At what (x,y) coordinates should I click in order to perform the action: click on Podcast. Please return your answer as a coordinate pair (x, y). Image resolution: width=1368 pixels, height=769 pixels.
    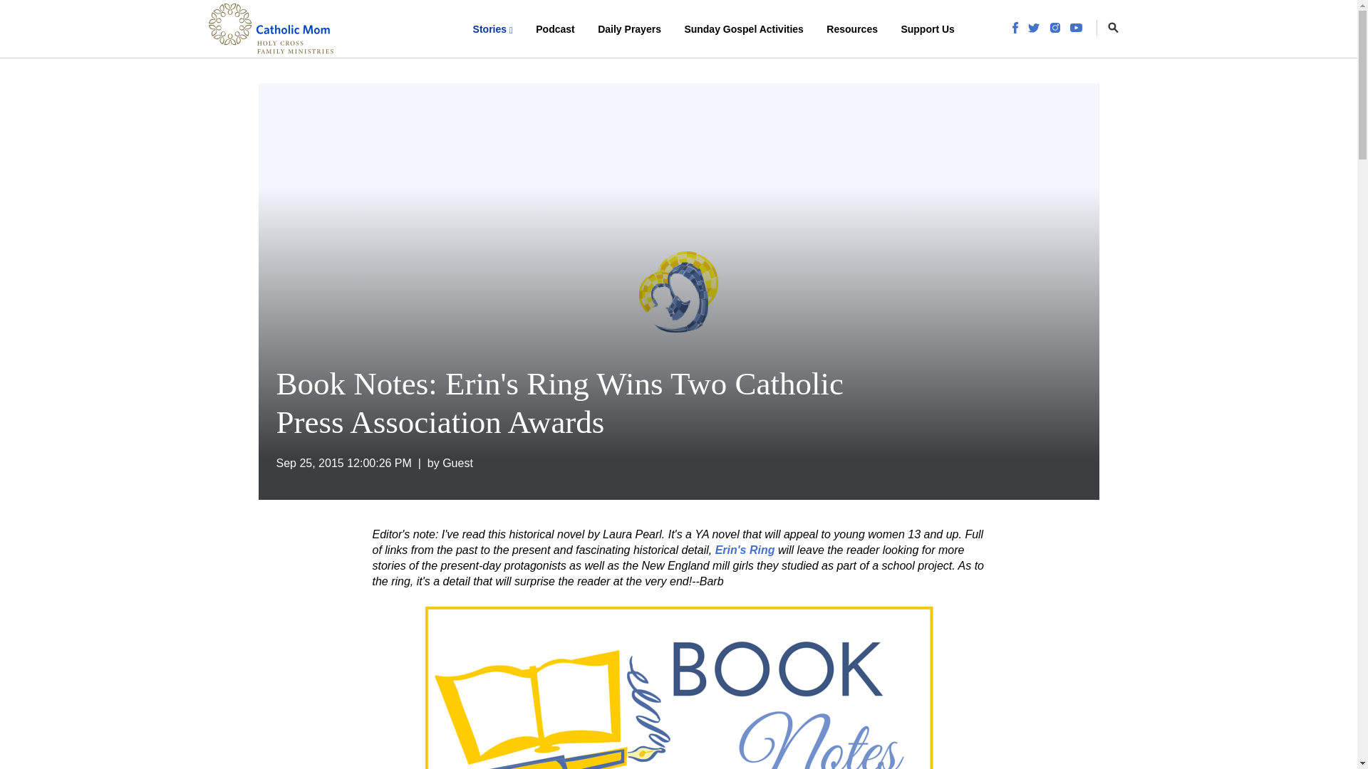
    Looking at the image, I should click on (554, 28).